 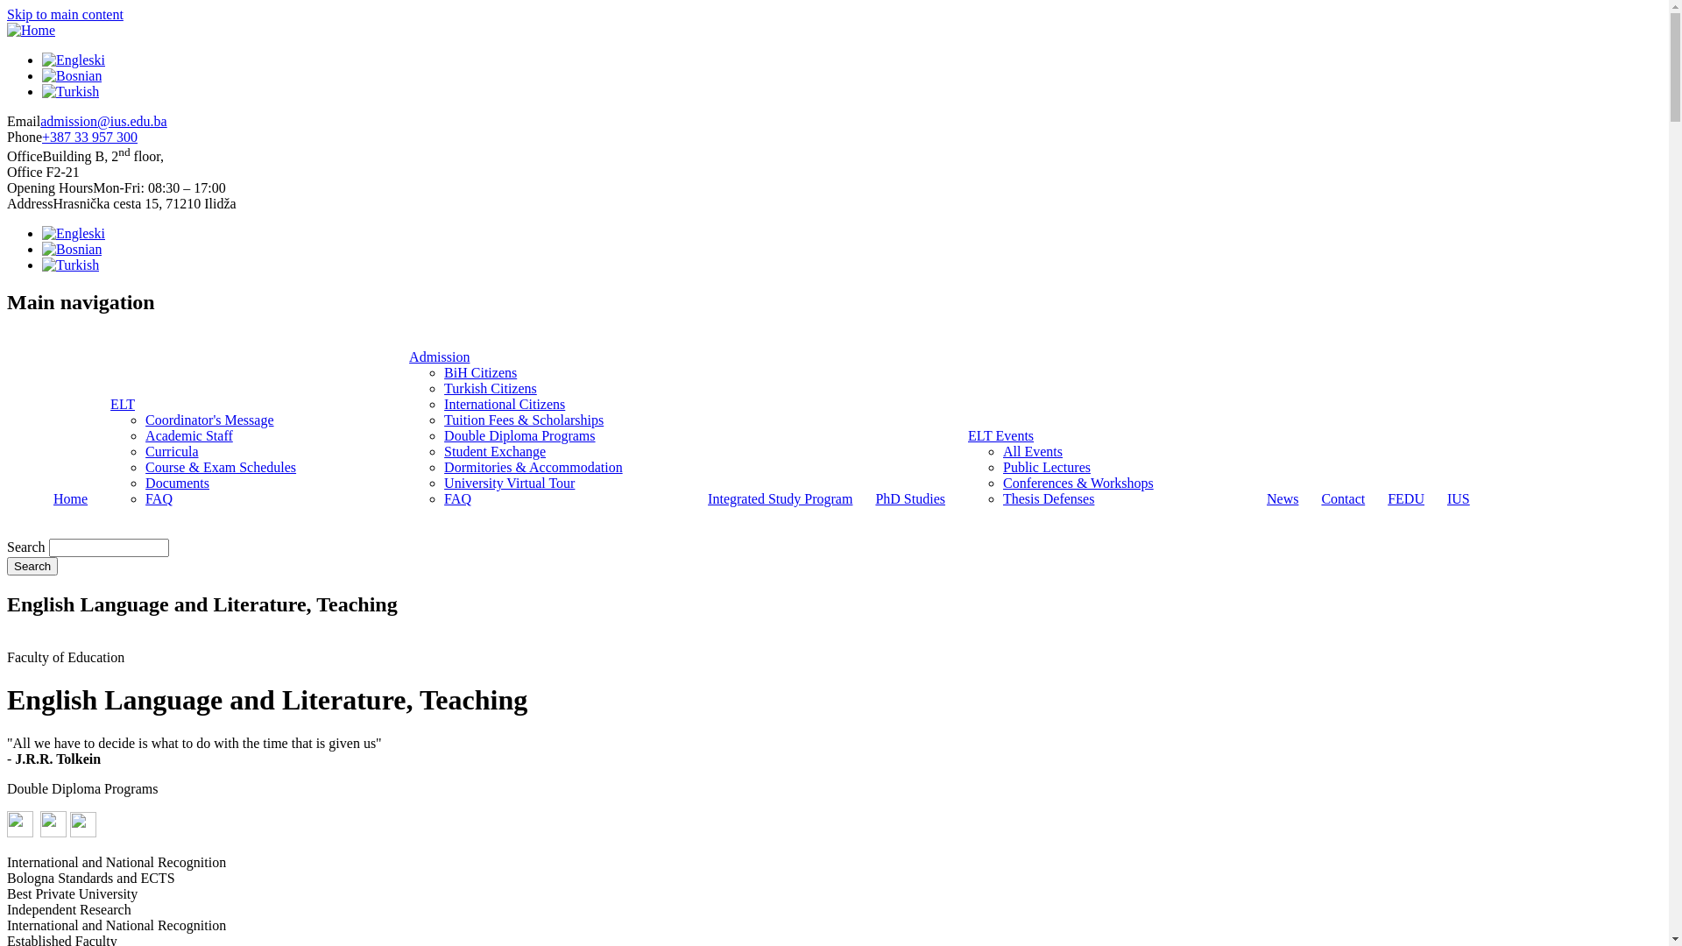 What do you see at coordinates (103, 121) in the screenshot?
I see `admission@ius.edu.ba` at bounding box center [103, 121].